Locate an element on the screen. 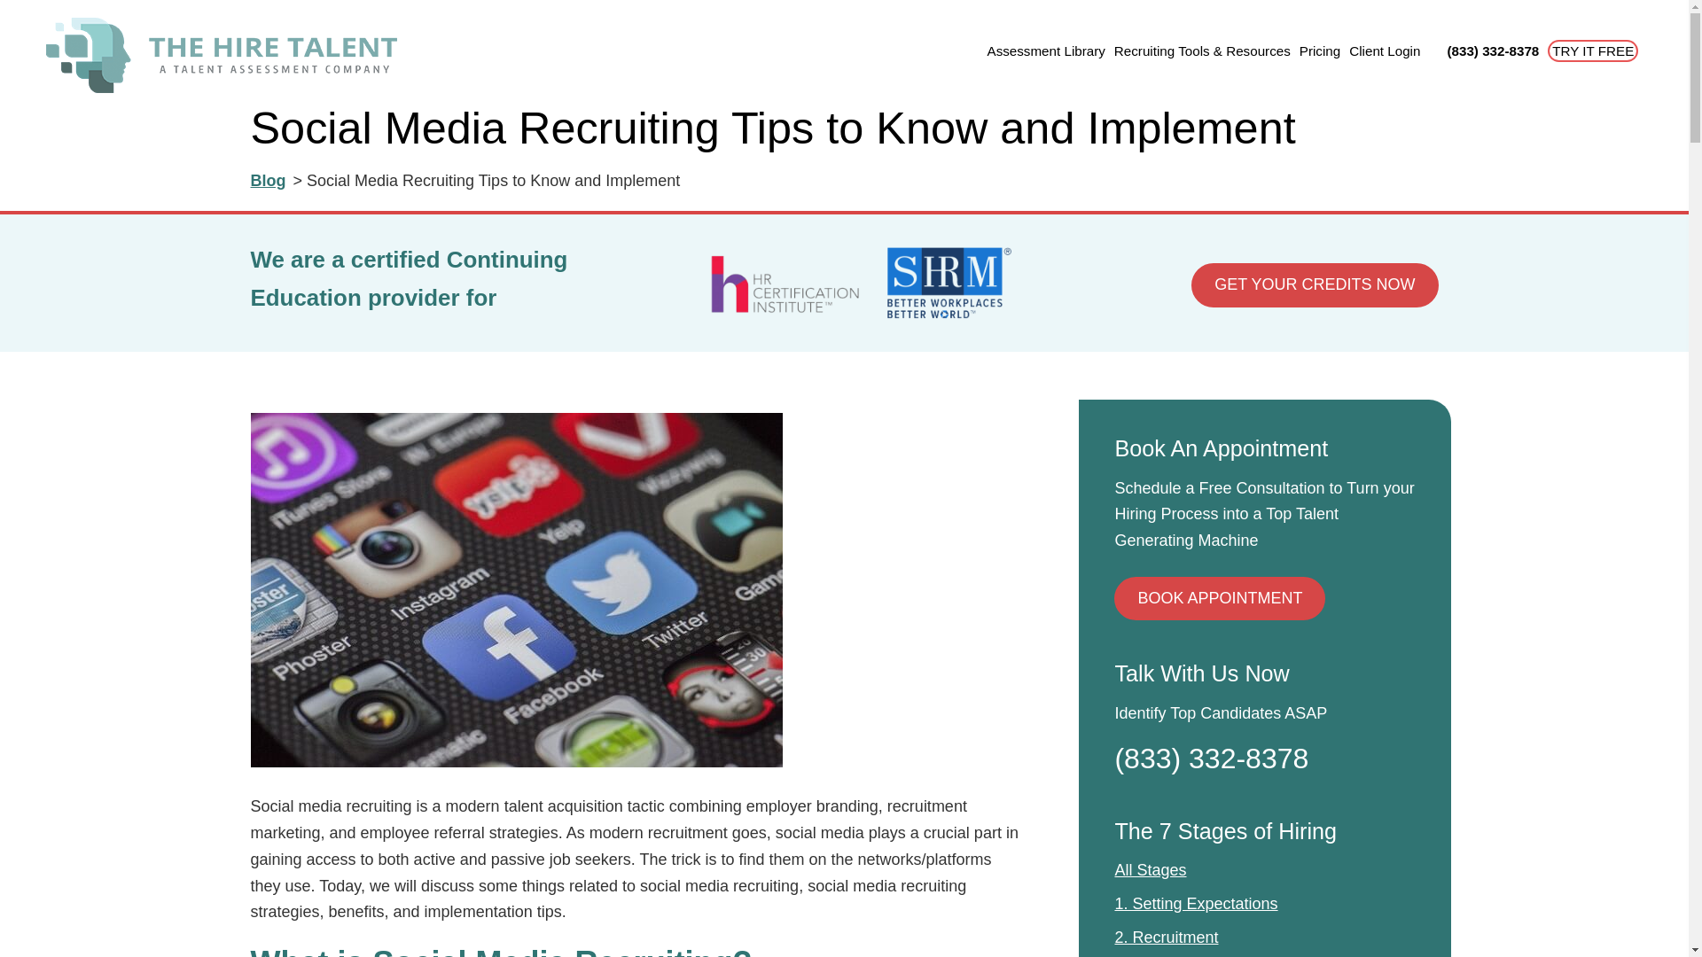  The Hire Talent is located at coordinates (221, 55).